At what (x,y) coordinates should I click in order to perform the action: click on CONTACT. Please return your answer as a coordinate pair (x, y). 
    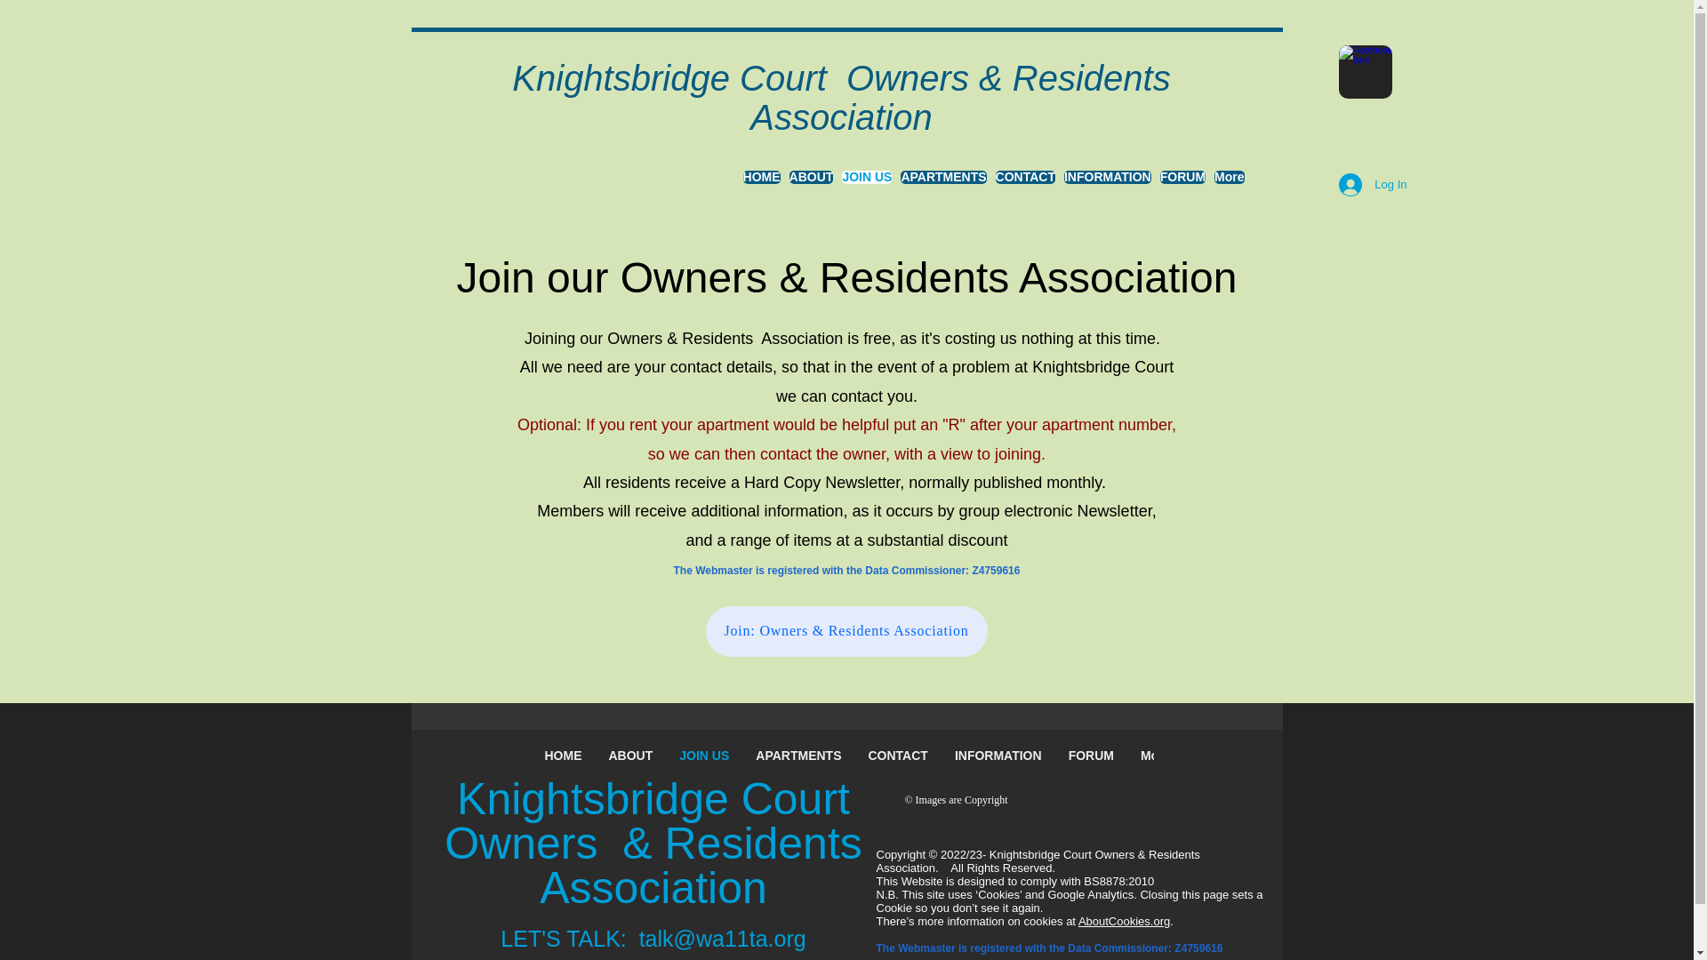
    Looking at the image, I should click on (897, 757).